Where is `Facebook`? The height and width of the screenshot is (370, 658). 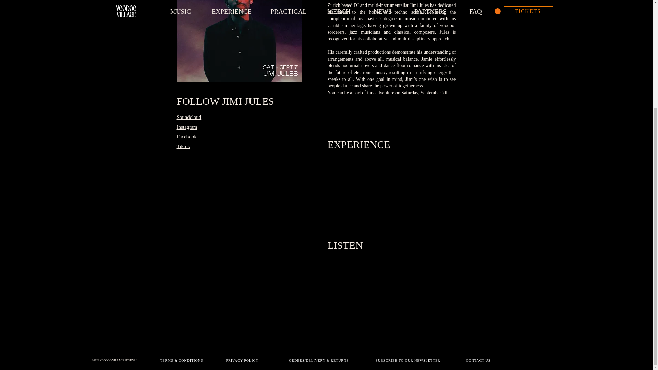 Facebook is located at coordinates (187, 136).